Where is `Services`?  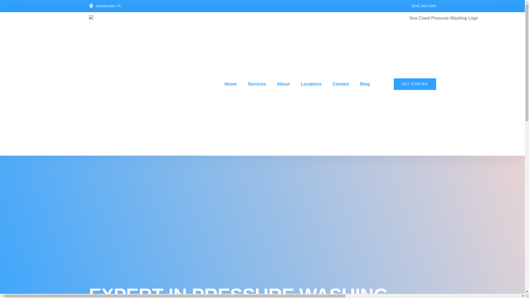 Services is located at coordinates (257, 84).